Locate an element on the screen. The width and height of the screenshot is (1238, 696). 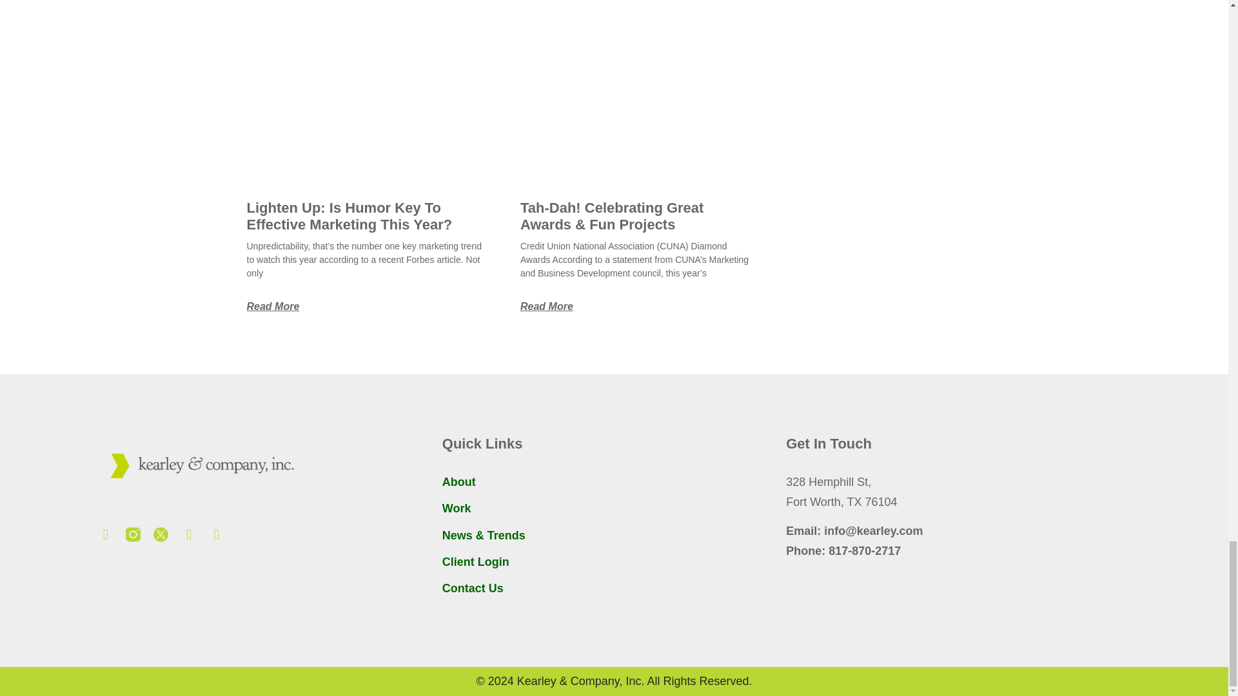
Read More is located at coordinates (546, 305).